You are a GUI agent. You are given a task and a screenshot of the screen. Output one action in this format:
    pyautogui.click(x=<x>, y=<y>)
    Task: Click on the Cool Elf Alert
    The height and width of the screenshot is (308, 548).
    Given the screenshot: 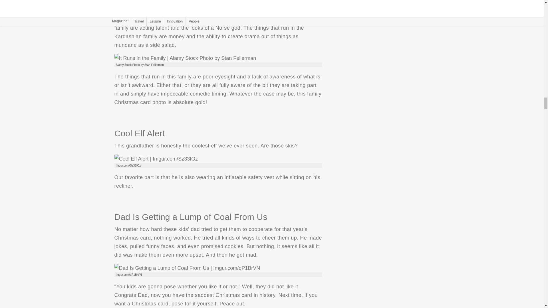 What is the action you would take?
    pyautogui.click(x=156, y=159)
    